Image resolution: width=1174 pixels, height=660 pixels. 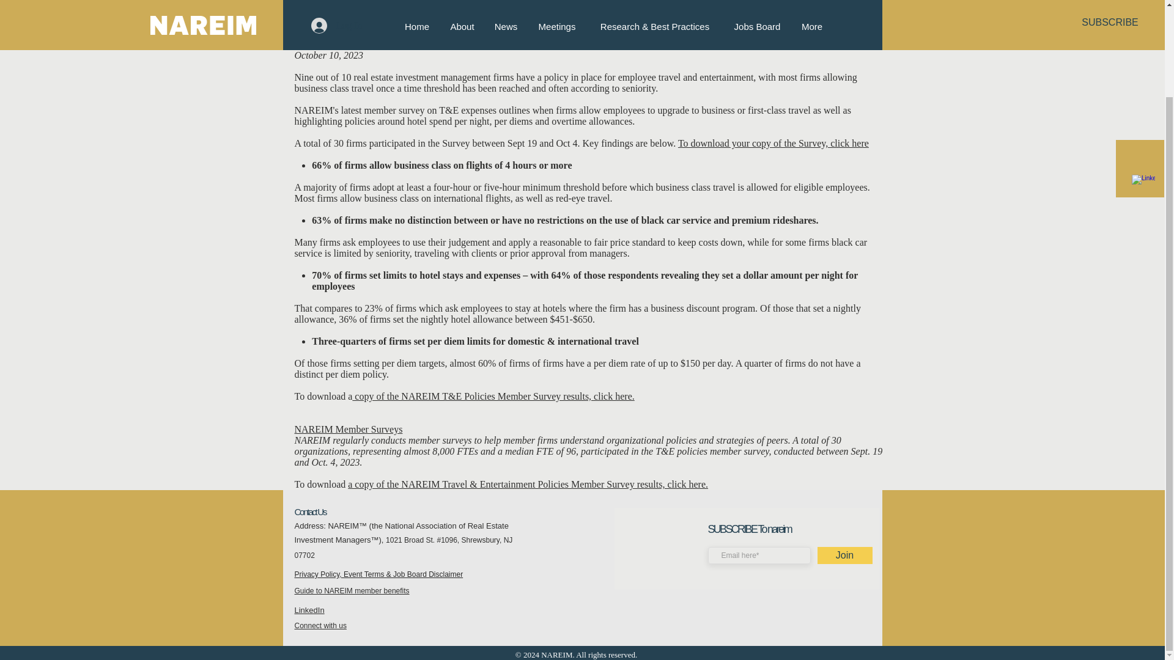 I want to click on LinkedIn, so click(x=309, y=610).